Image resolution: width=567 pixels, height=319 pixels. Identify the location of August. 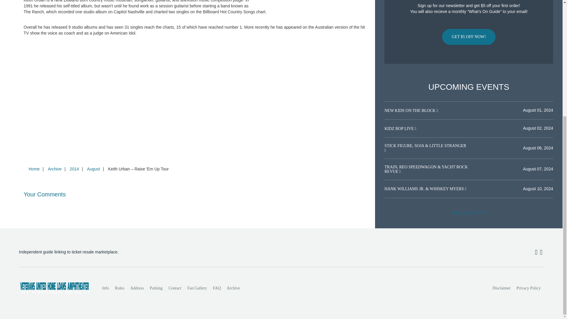
(93, 169).